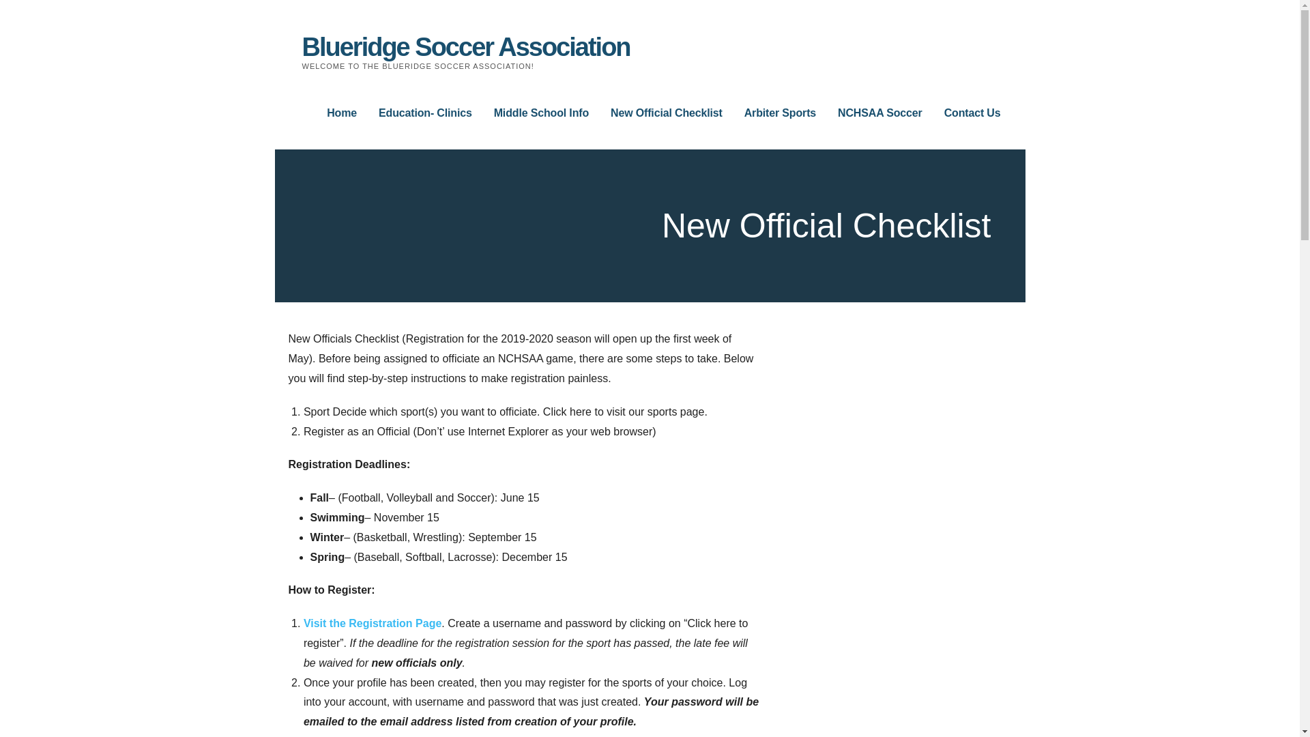  What do you see at coordinates (780, 113) in the screenshot?
I see `Arbiter Sports` at bounding box center [780, 113].